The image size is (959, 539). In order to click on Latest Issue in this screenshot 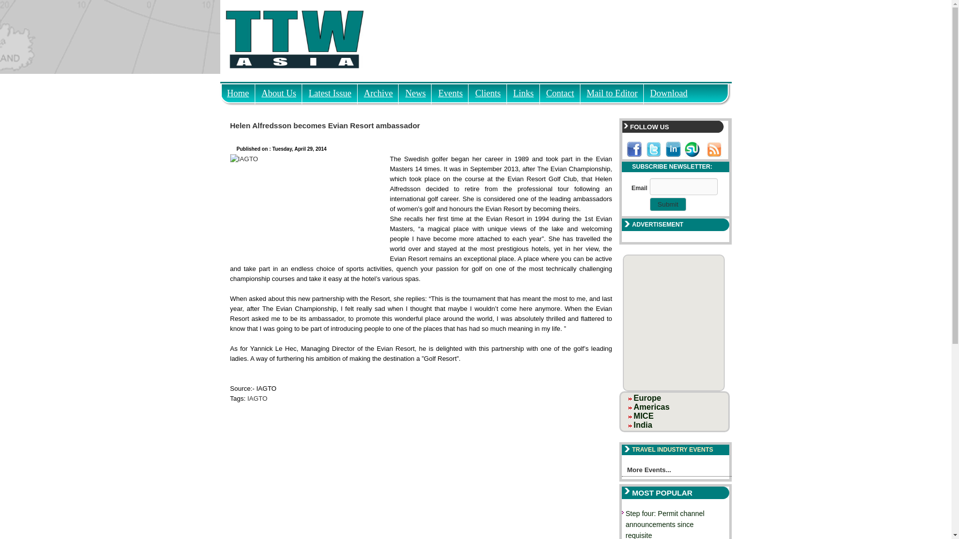, I will do `click(330, 90)`.